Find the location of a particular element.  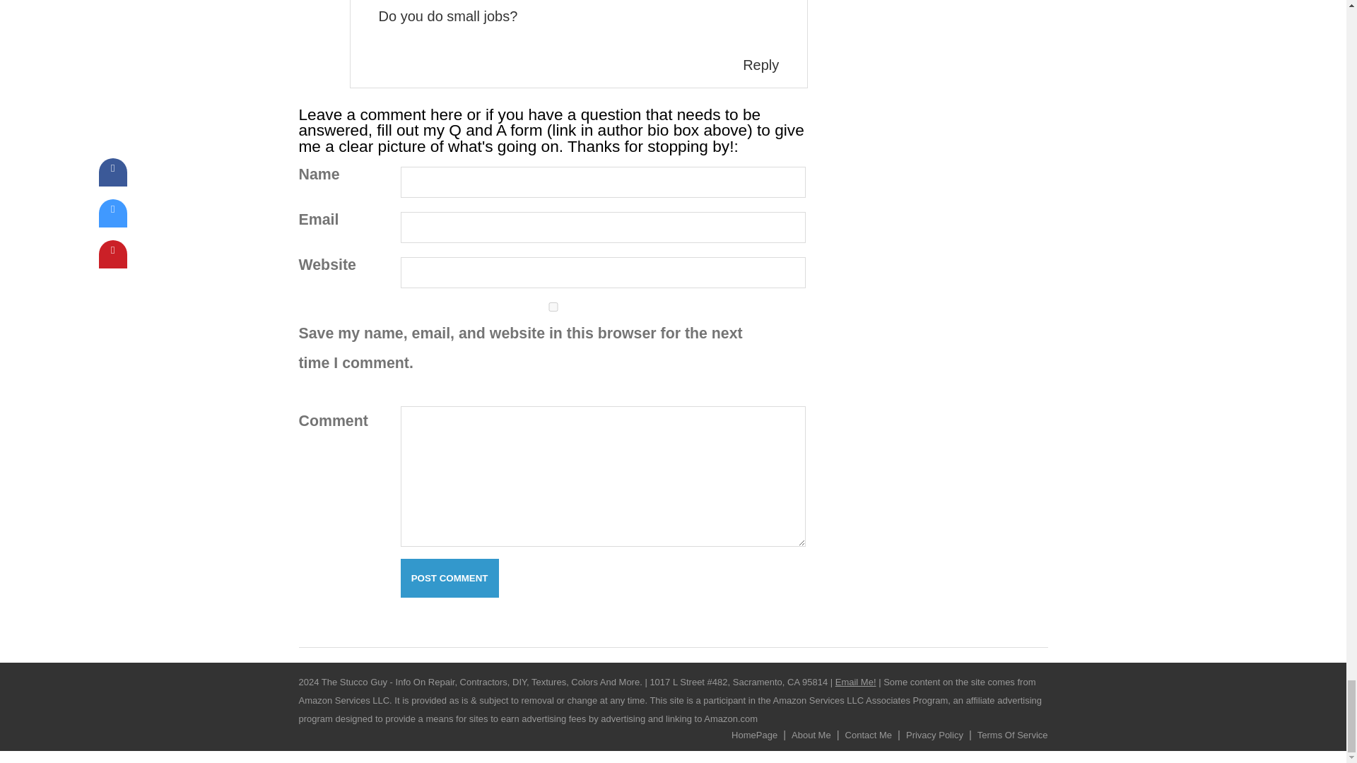

yes is located at coordinates (553, 307).